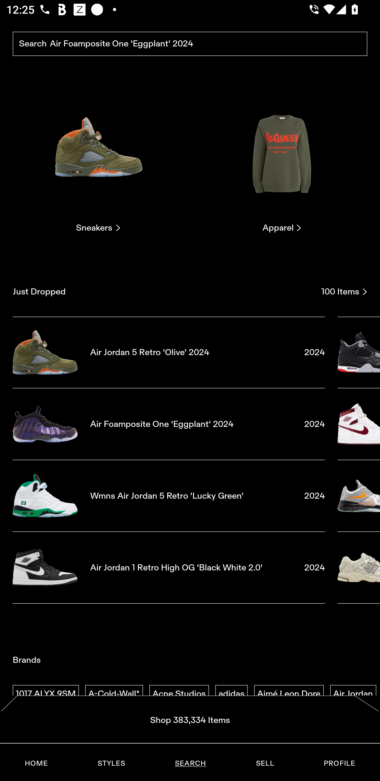 This screenshot has width=380, height=781. What do you see at coordinates (282, 161) in the screenshot?
I see `Apparel` at bounding box center [282, 161].